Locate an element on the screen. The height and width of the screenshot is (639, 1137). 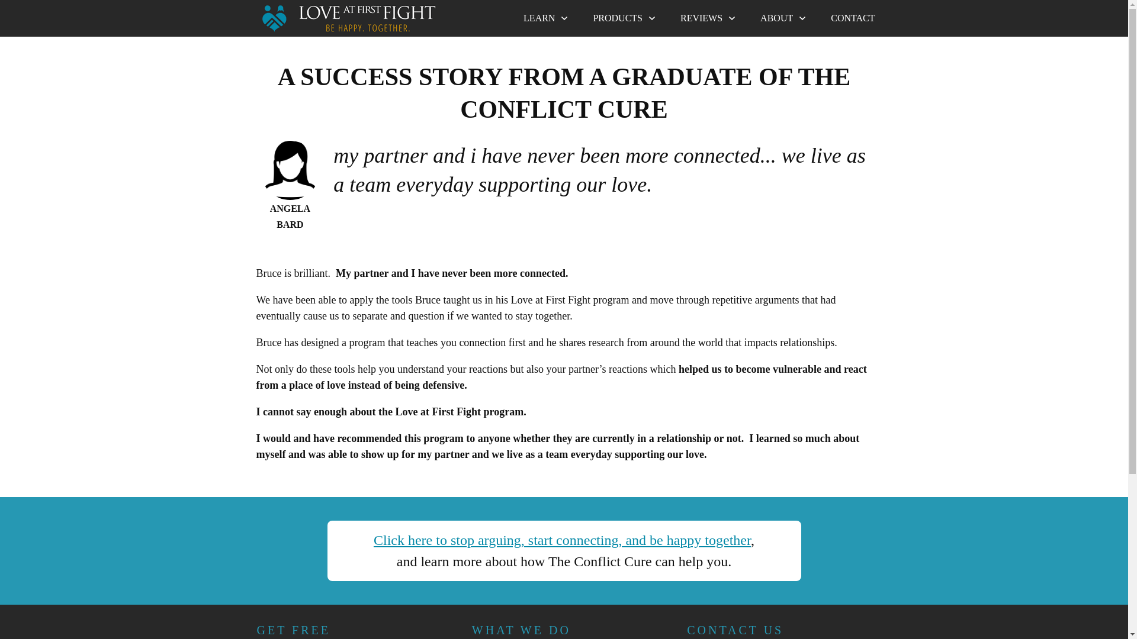
Anonymous icon is located at coordinates (290, 170).